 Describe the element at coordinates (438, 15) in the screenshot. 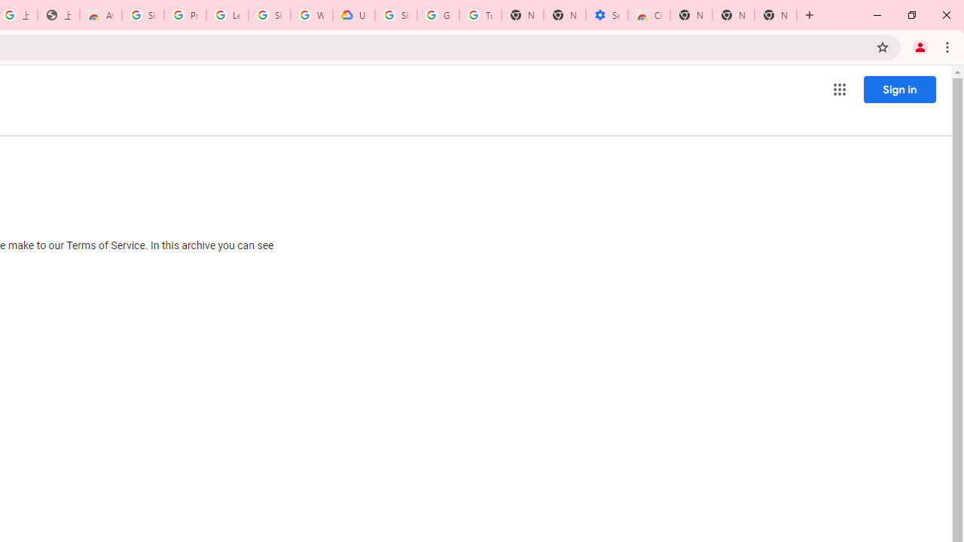

I see `Google Account Help` at that location.